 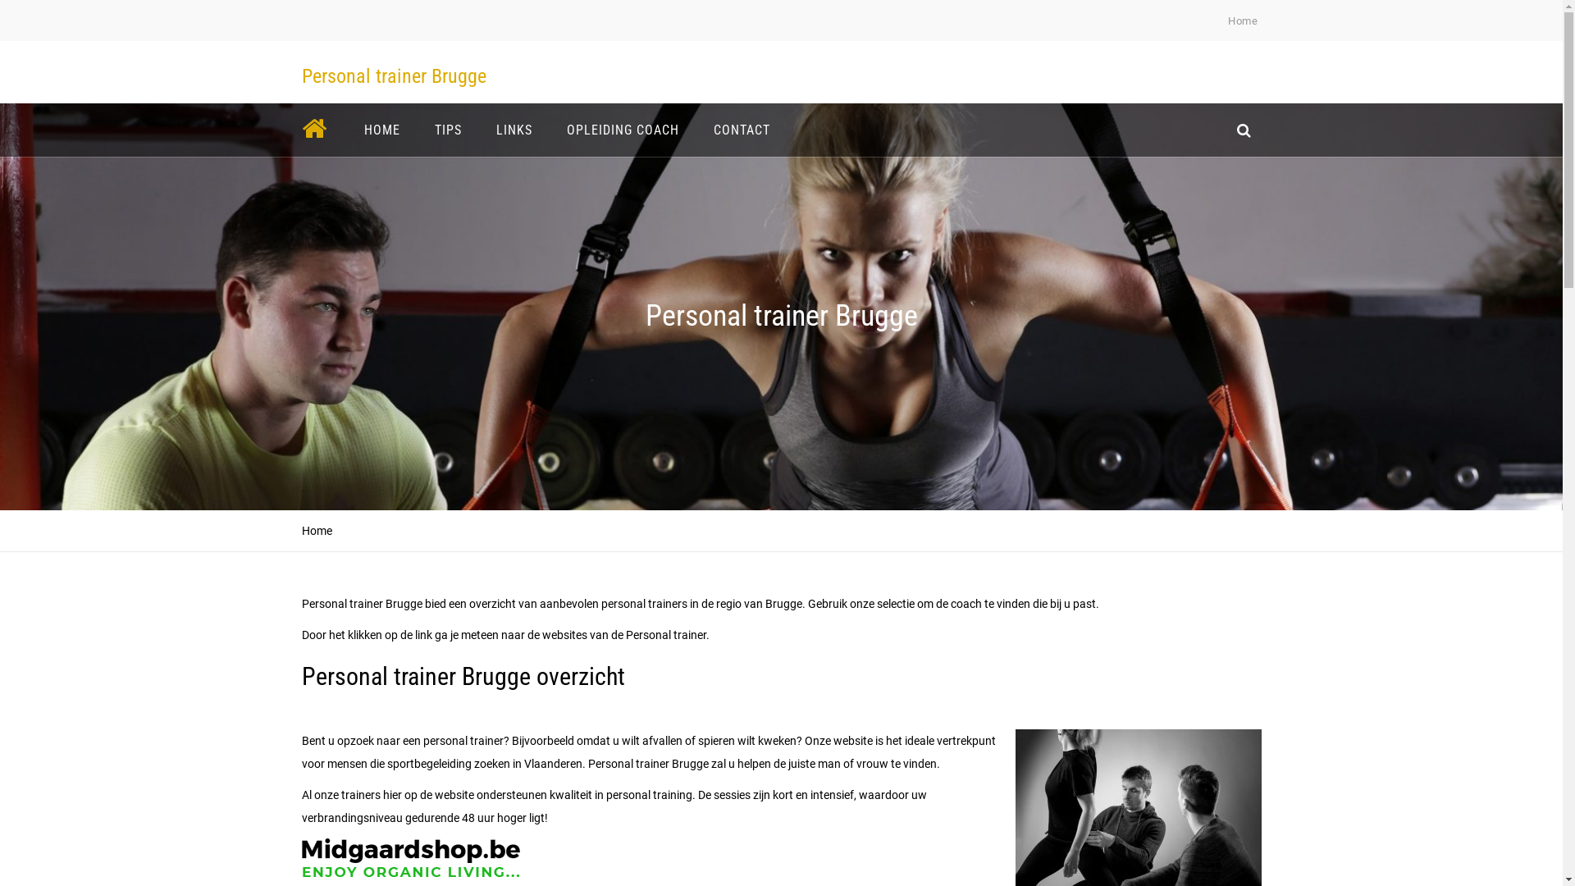 What do you see at coordinates (381, 130) in the screenshot?
I see `HOME` at bounding box center [381, 130].